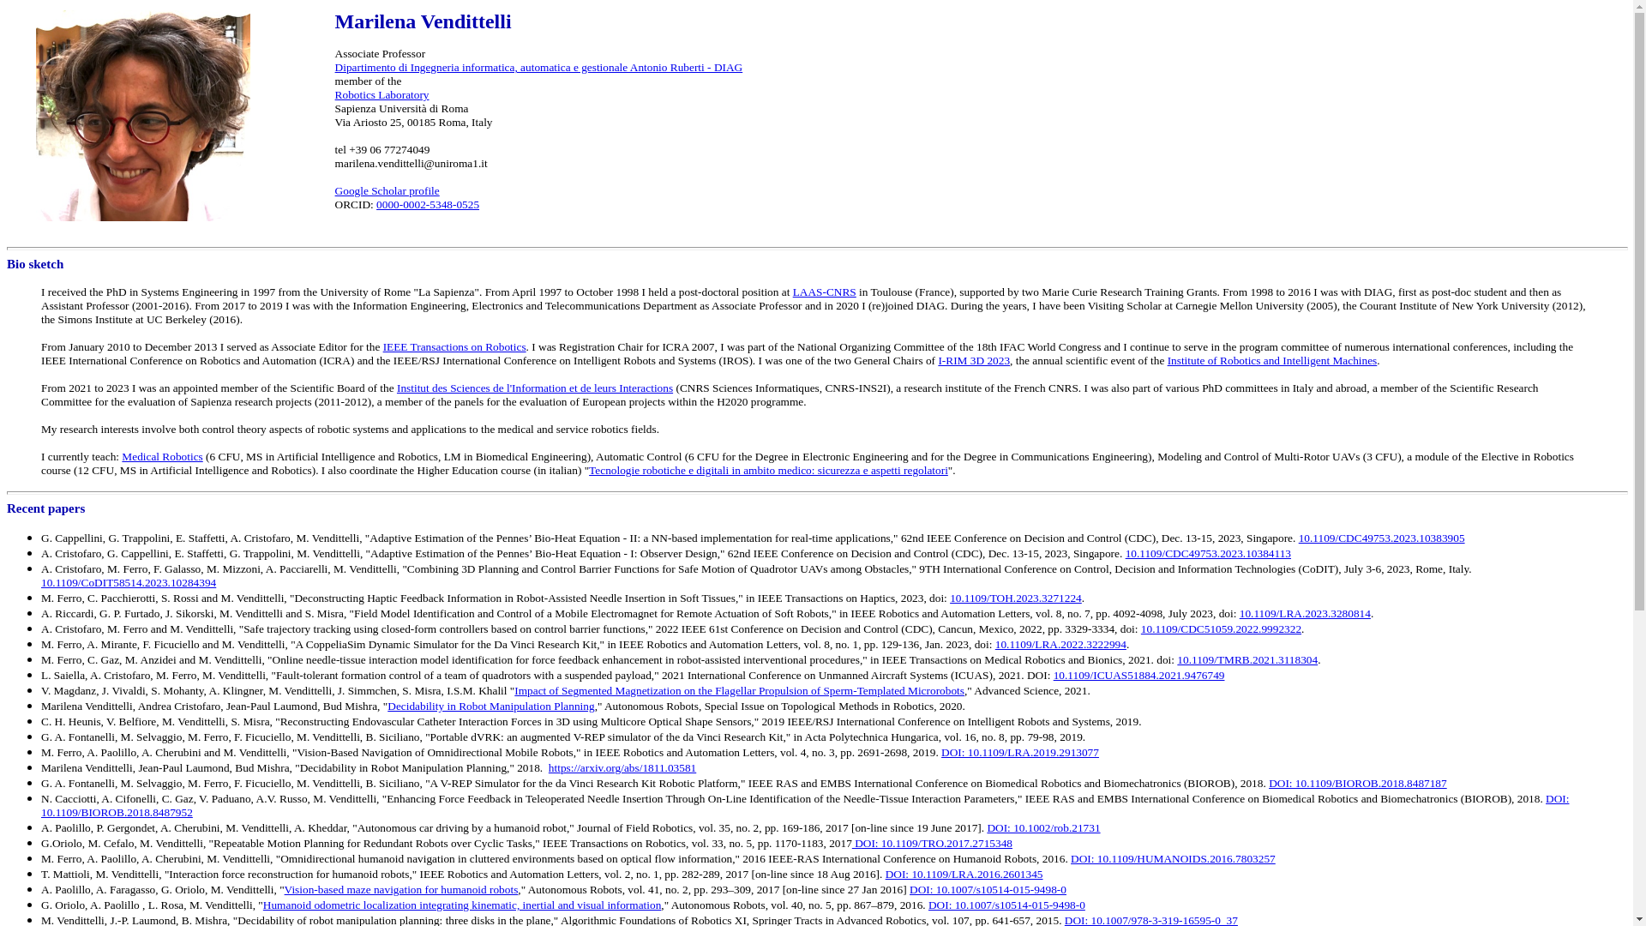 The image size is (1646, 926). Describe the element at coordinates (401, 890) in the screenshot. I see `Vision-based maze navigation for humanoid robots` at that location.